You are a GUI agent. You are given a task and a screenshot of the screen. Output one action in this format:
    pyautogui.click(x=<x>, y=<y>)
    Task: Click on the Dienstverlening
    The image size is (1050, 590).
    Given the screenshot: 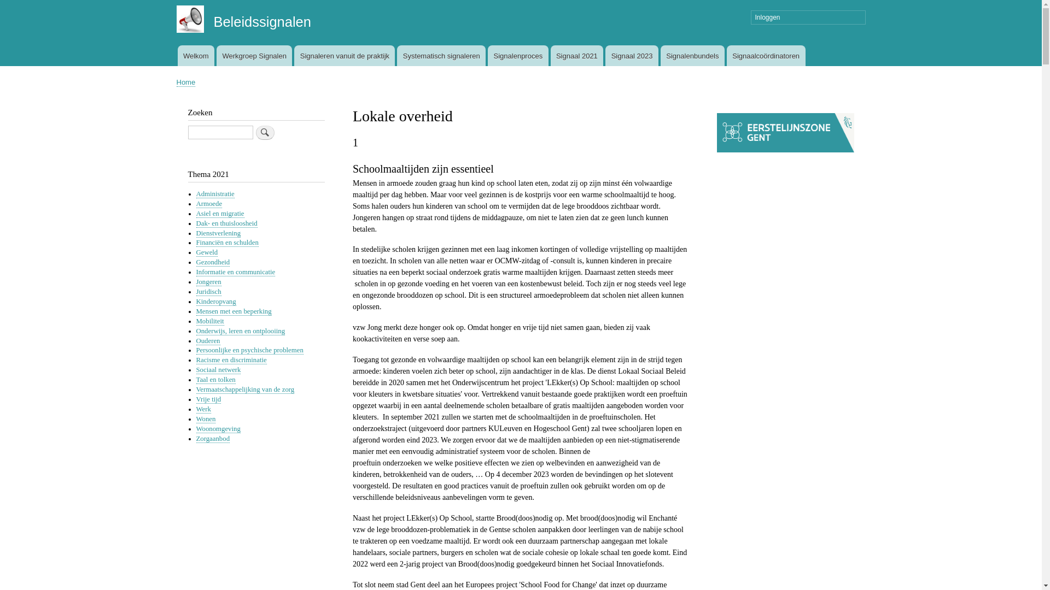 What is the action you would take?
    pyautogui.click(x=218, y=234)
    